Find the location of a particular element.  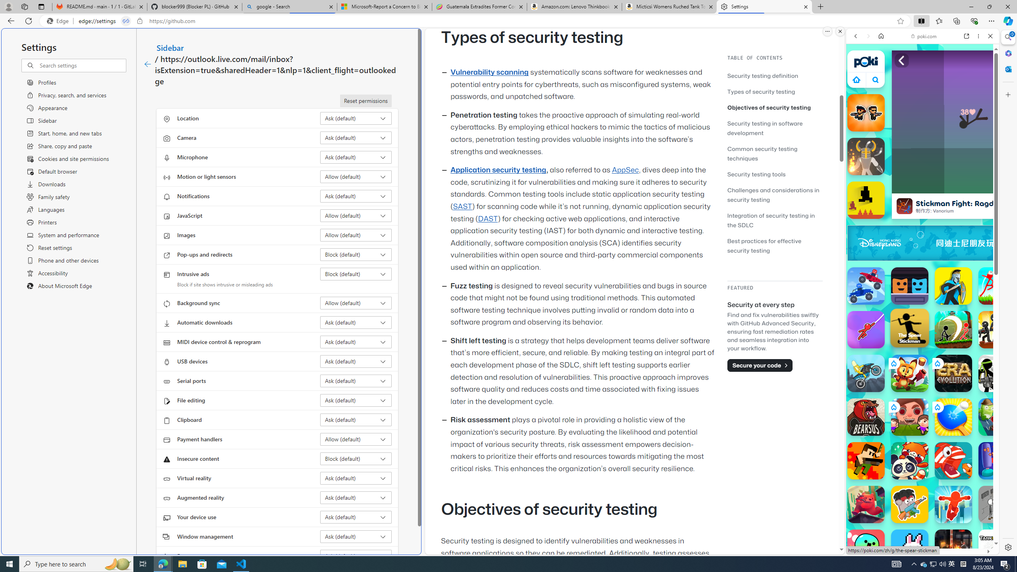

Bearsus is located at coordinates (866, 417).